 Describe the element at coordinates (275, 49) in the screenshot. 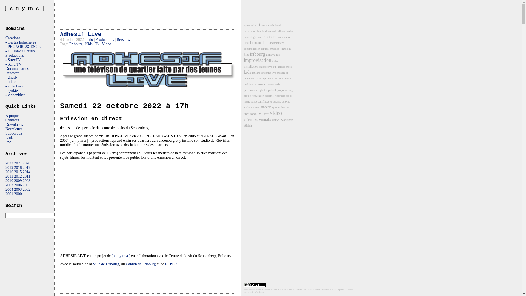

I see `emission` at that location.